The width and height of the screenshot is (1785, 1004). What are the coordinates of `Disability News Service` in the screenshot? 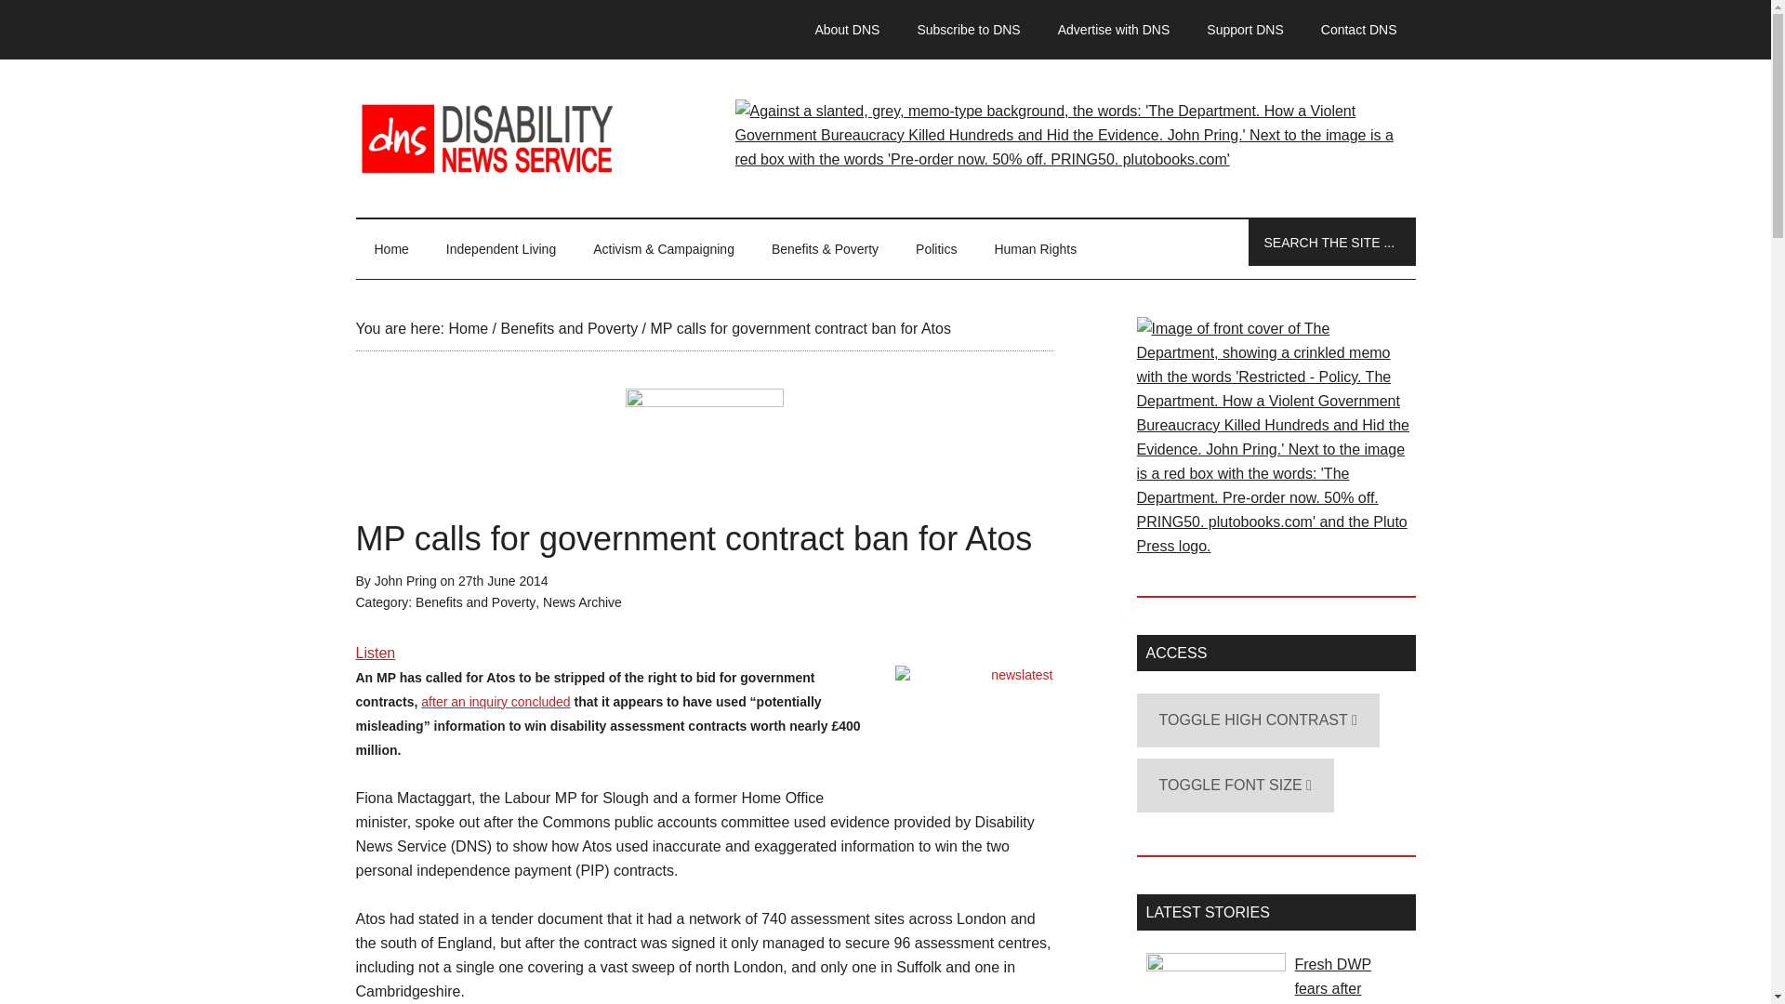 It's located at (885, 138).